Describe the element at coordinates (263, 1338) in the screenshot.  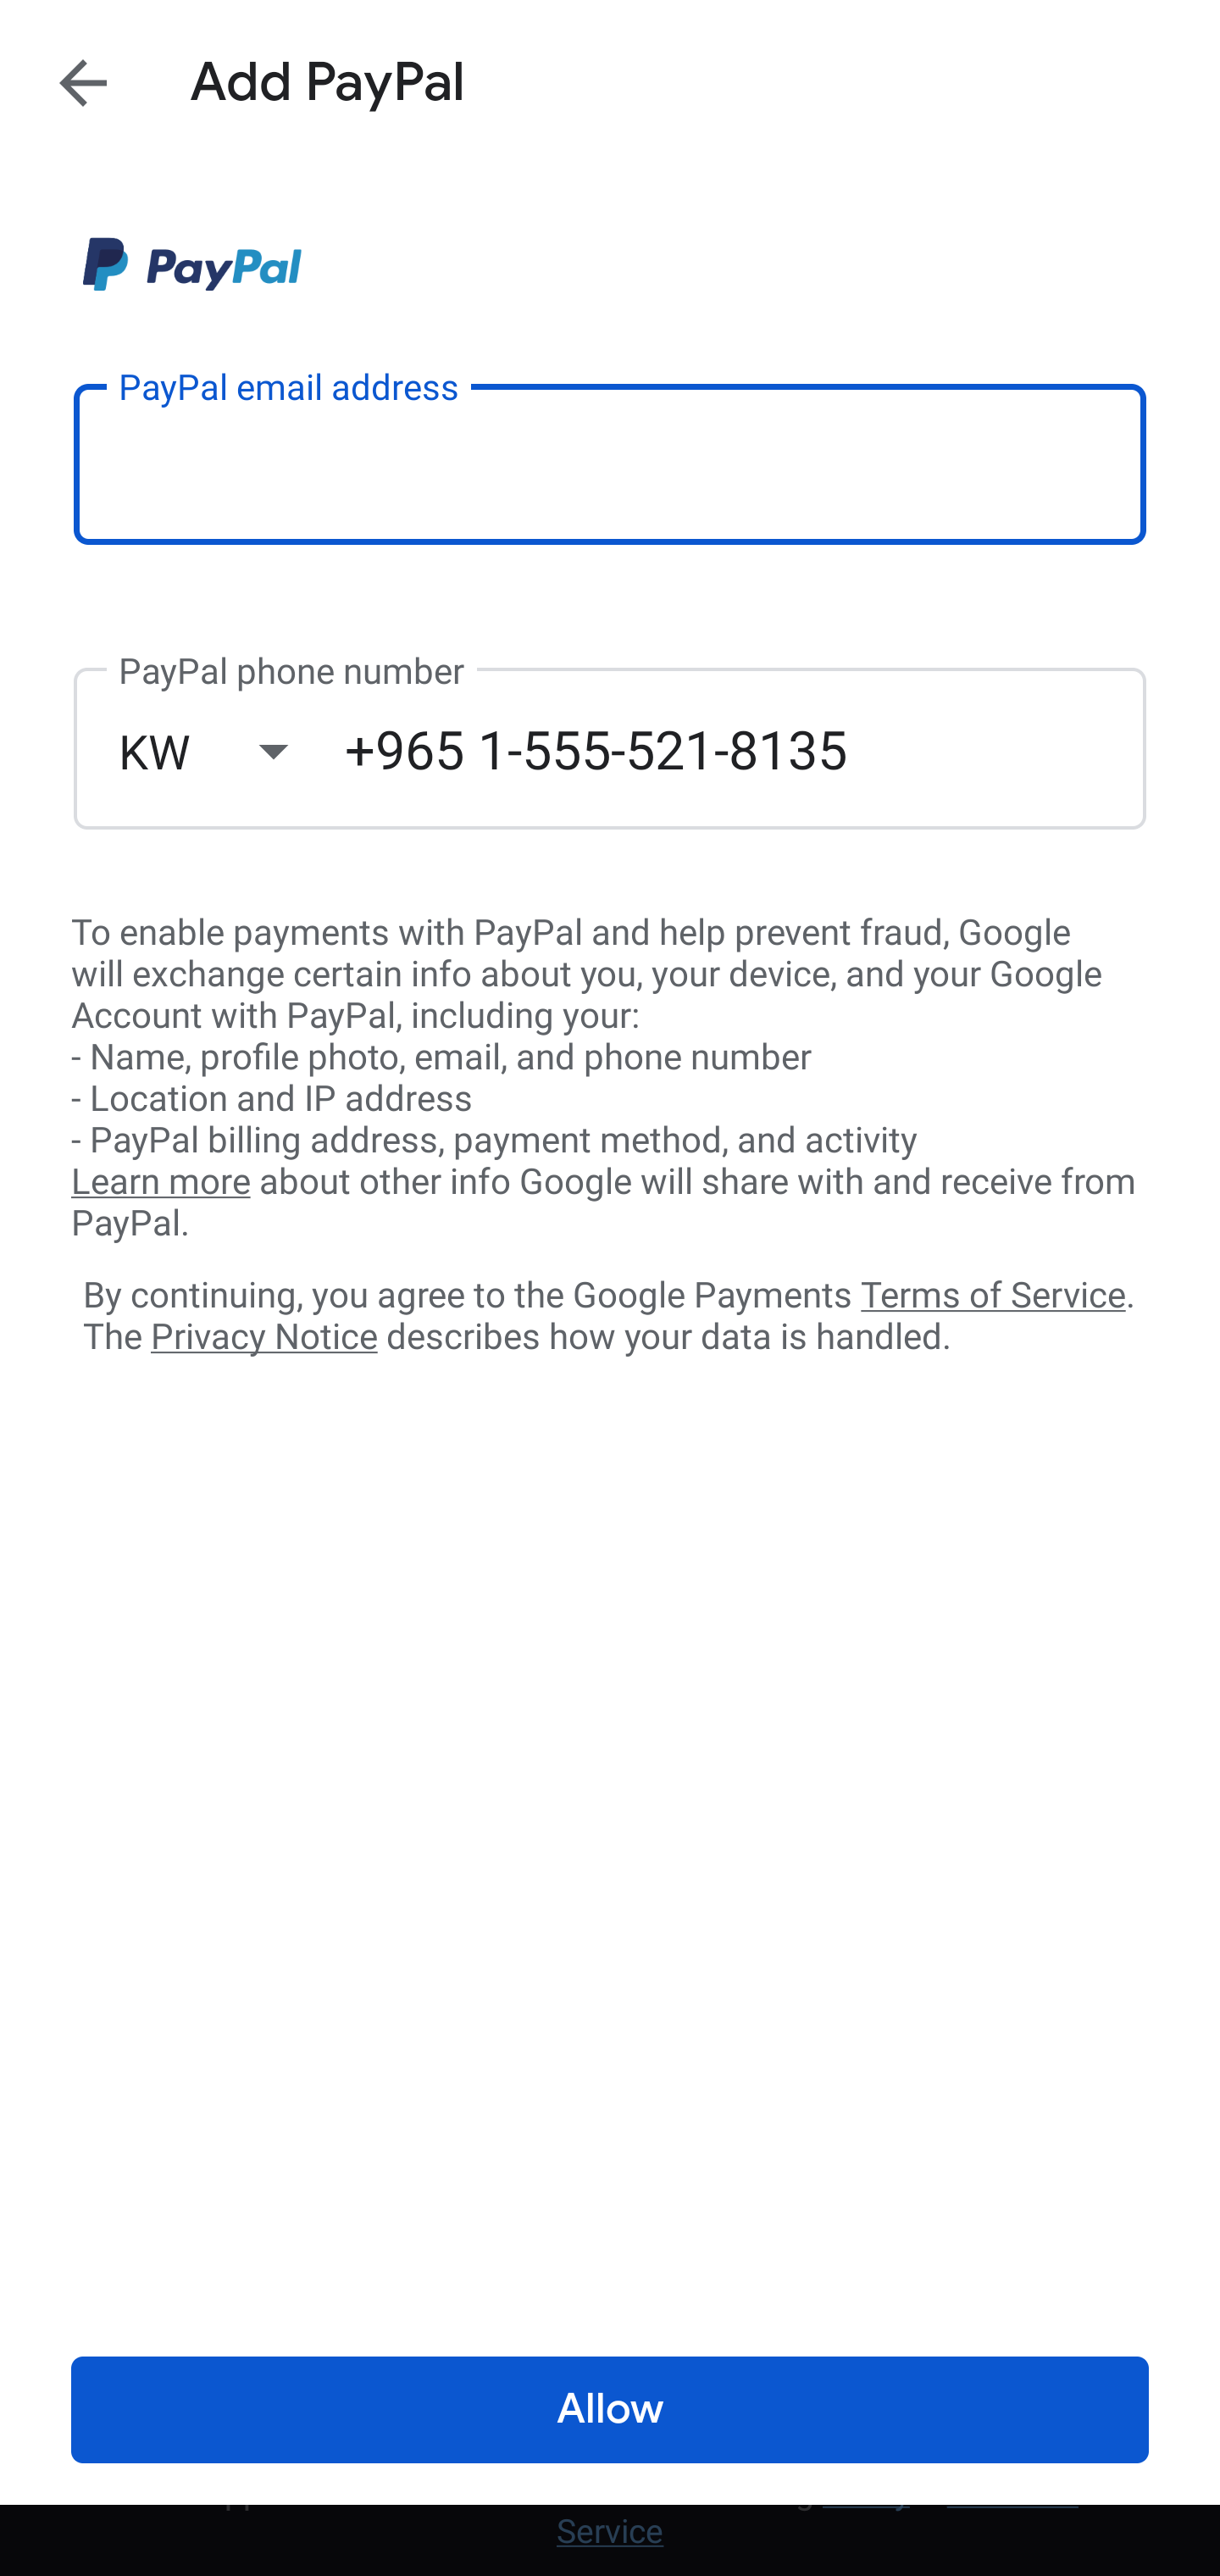
I see `Privacy Notice` at that location.